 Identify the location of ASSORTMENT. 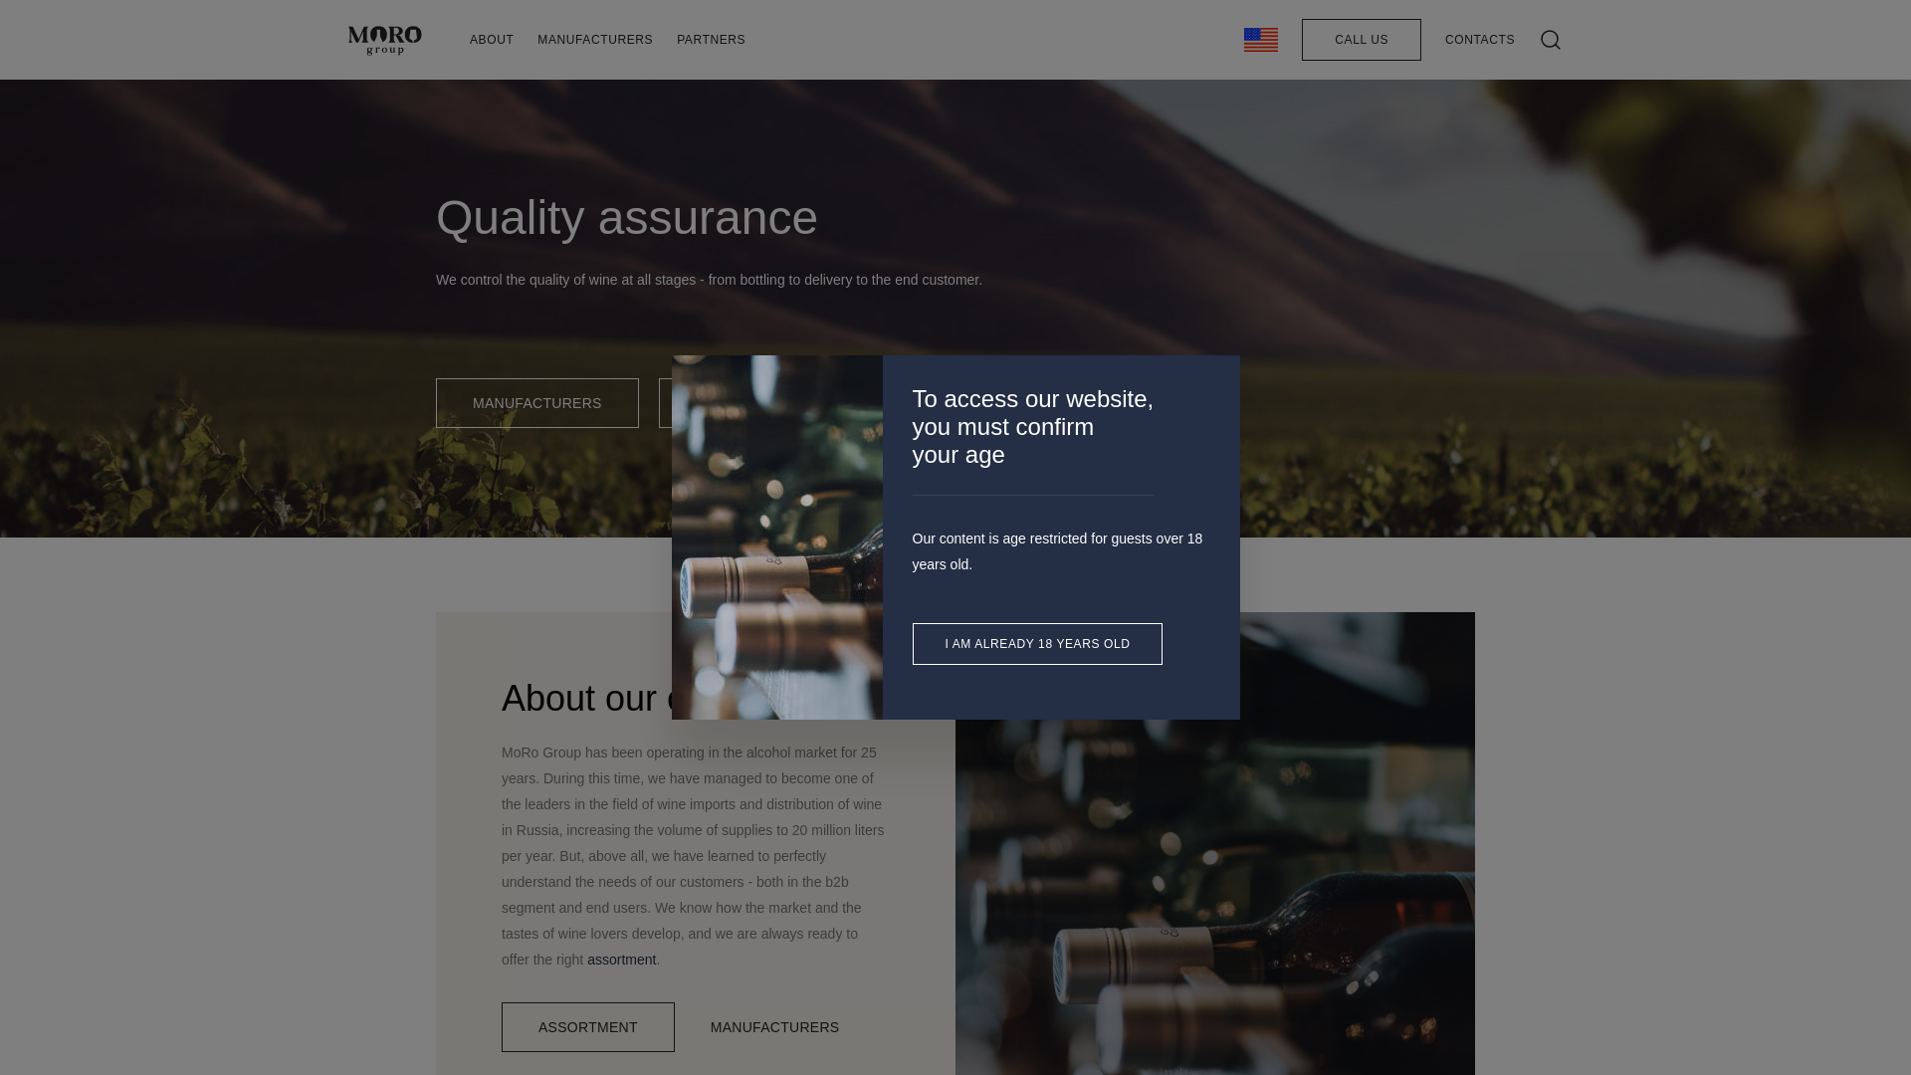
(744, 402).